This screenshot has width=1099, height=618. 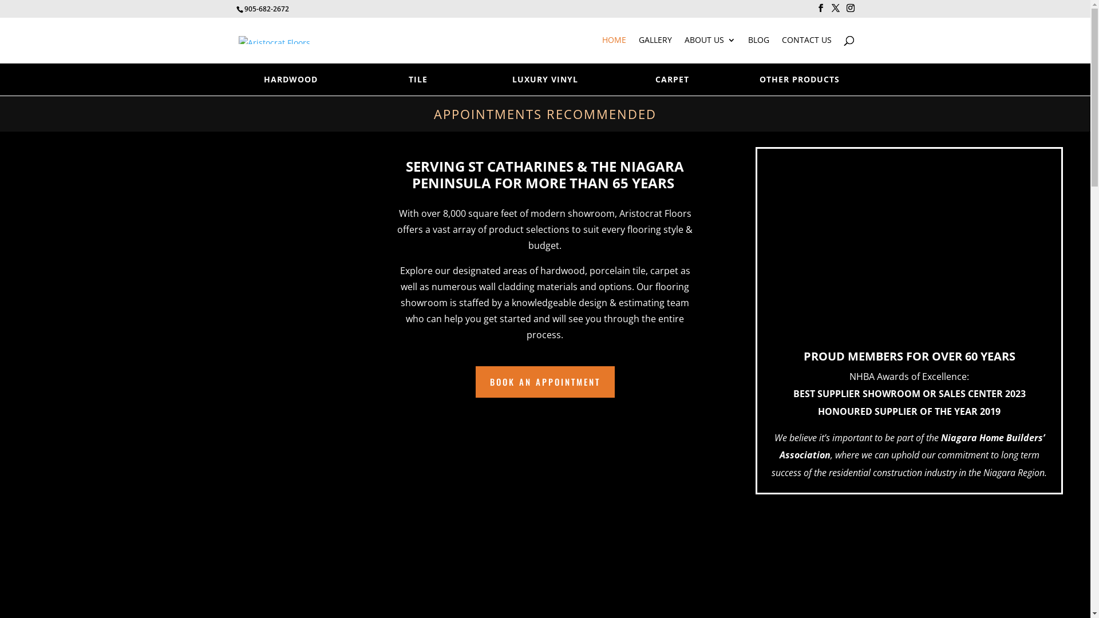 What do you see at coordinates (545, 216) in the screenshot?
I see `Hardwood` at bounding box center [545, 216].